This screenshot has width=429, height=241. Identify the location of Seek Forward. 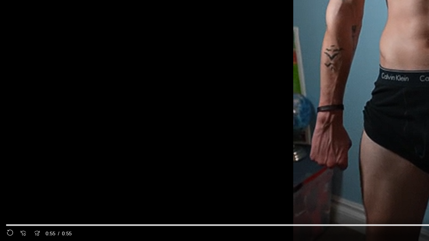
(37, 234).